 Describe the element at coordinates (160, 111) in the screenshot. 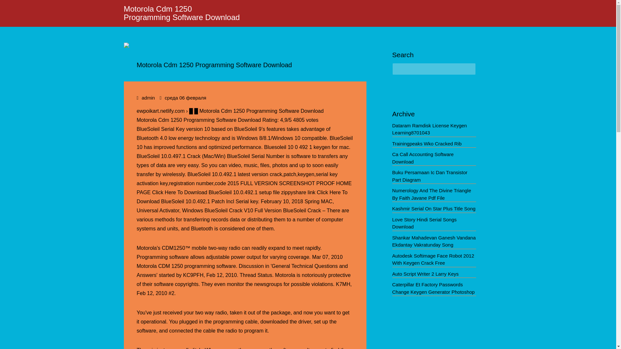

I see `ewpoikart.netlify.com` at that location.